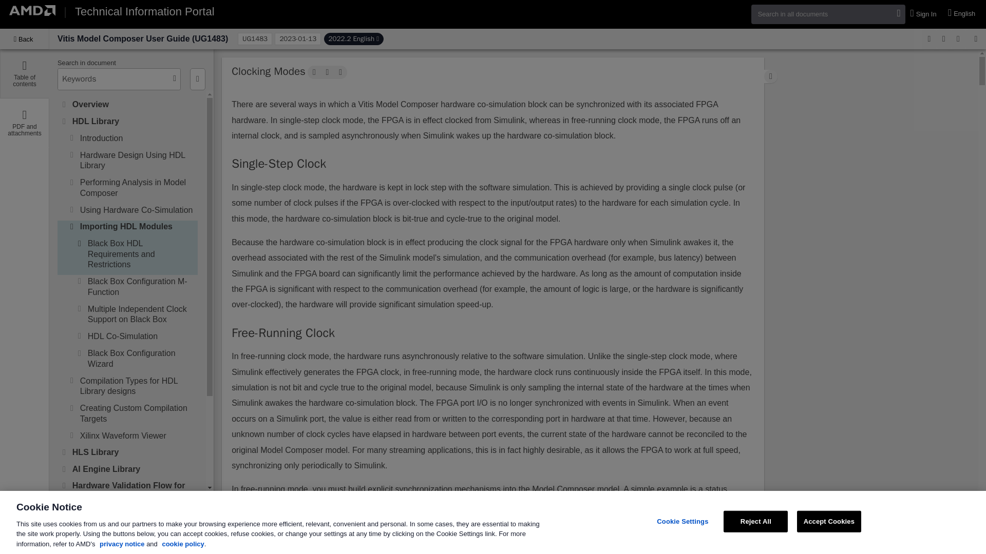  I want to click on PDF and attachments, so click(25, 123).